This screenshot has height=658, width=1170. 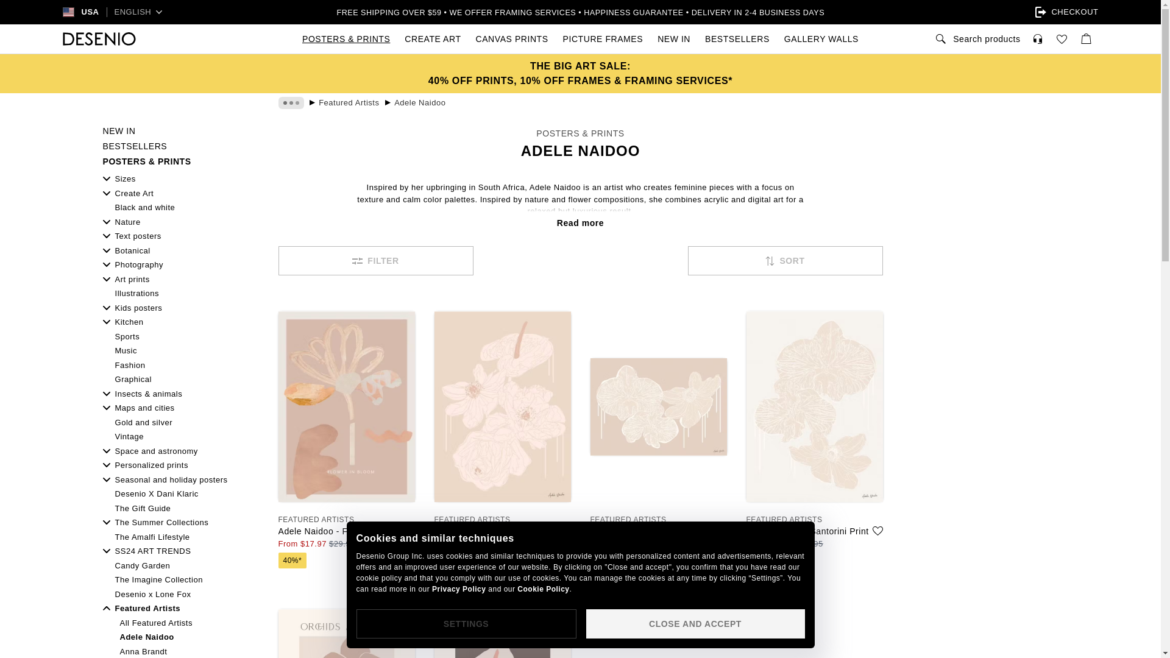 What do you see at coordinates (458, 589) in the screenshot?
I see `Privacy Policy` at bounding box center [458, 589].